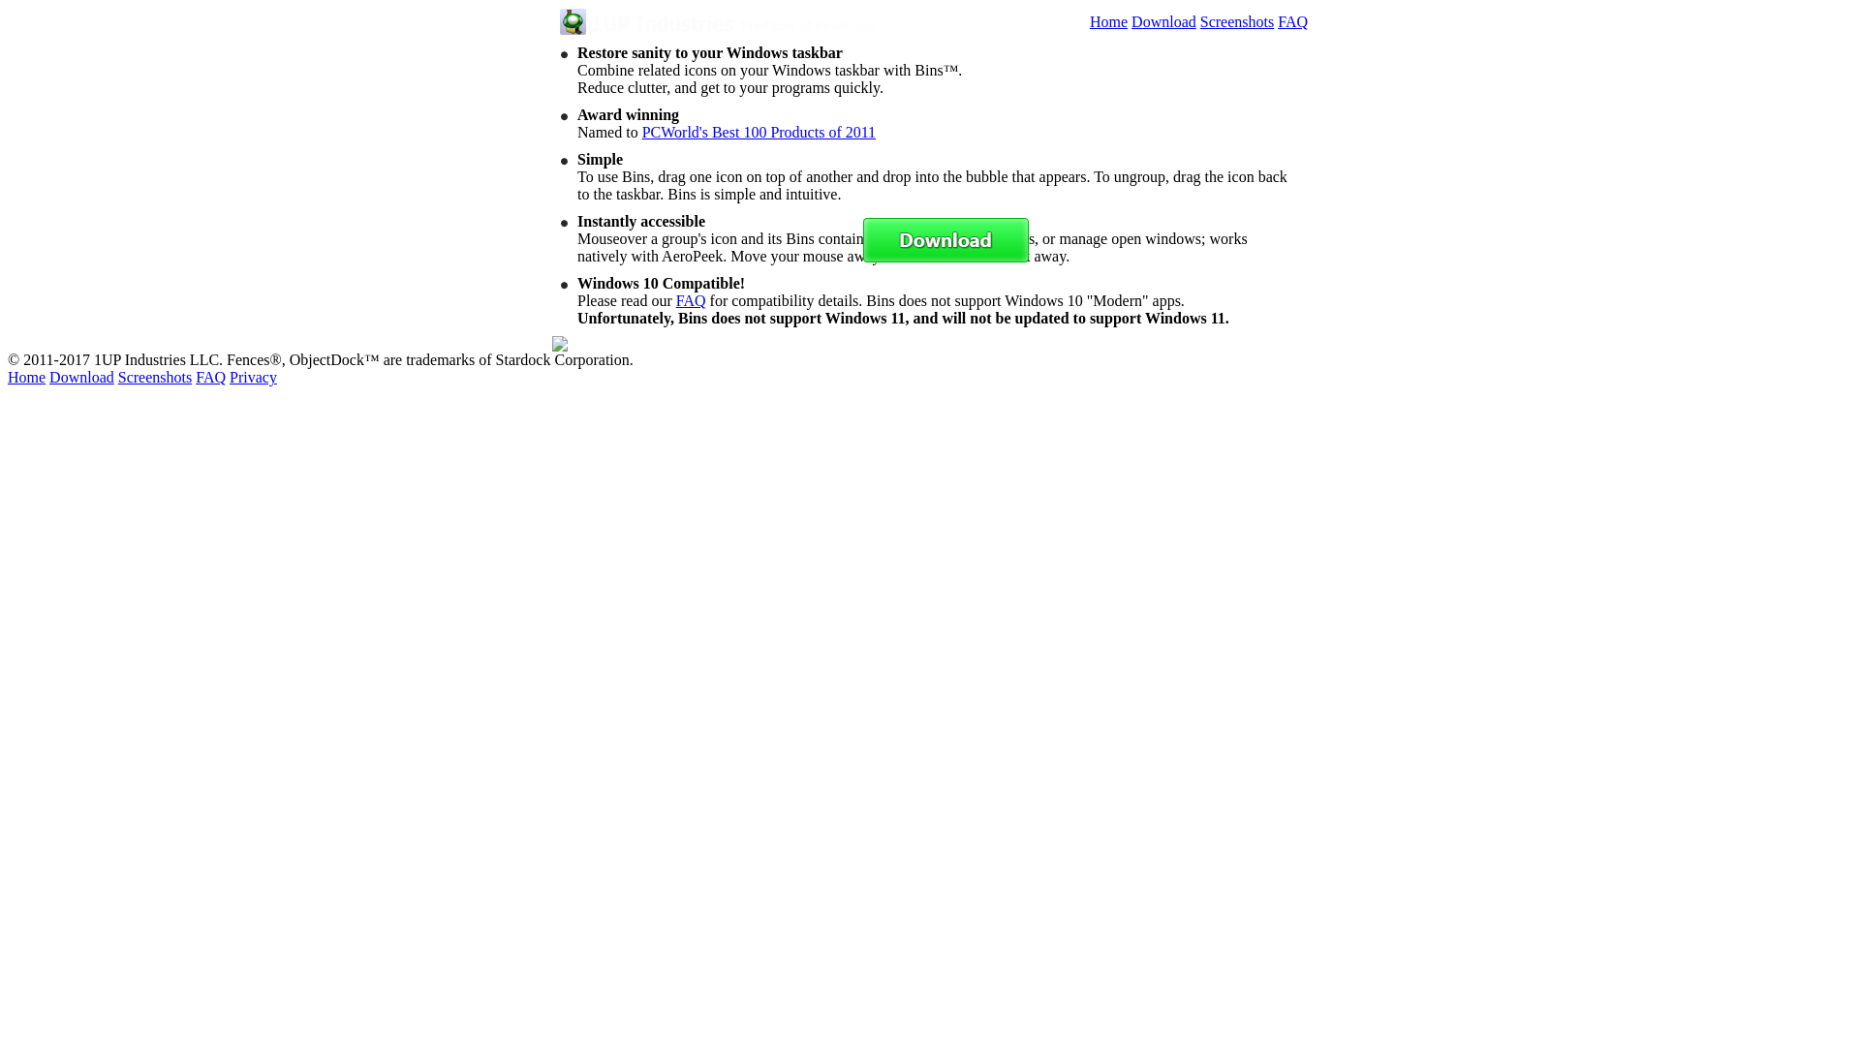 The height and width of the screenshot is (1046, 1860). I want to click on Download, so click(81, 378).